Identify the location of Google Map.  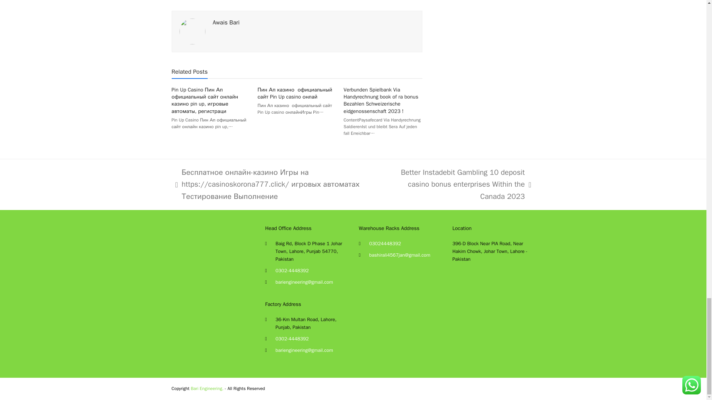
(494, 316).